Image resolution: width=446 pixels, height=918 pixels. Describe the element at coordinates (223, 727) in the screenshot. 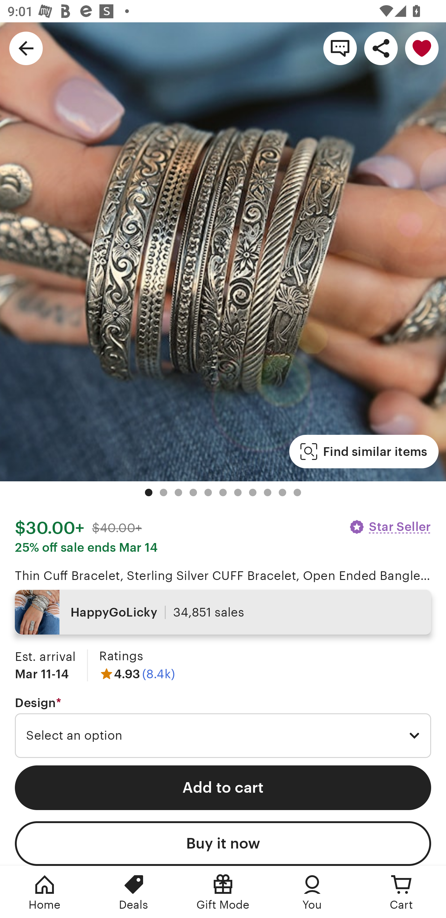

I see `Design * Required Select an option` at that location.